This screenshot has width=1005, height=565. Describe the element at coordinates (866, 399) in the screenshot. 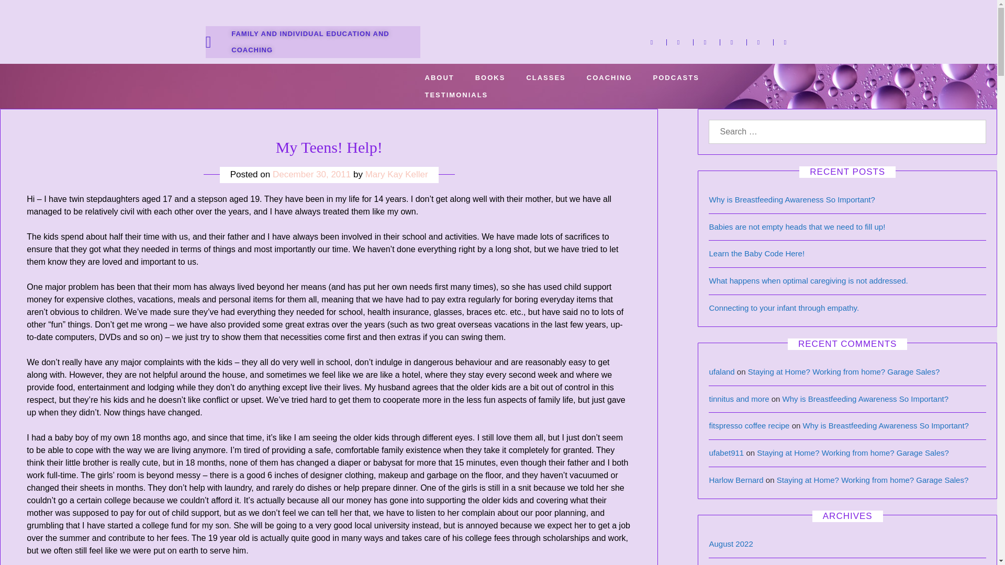

I see `Why is Breastfeeding Awareness So Important?` at that location.